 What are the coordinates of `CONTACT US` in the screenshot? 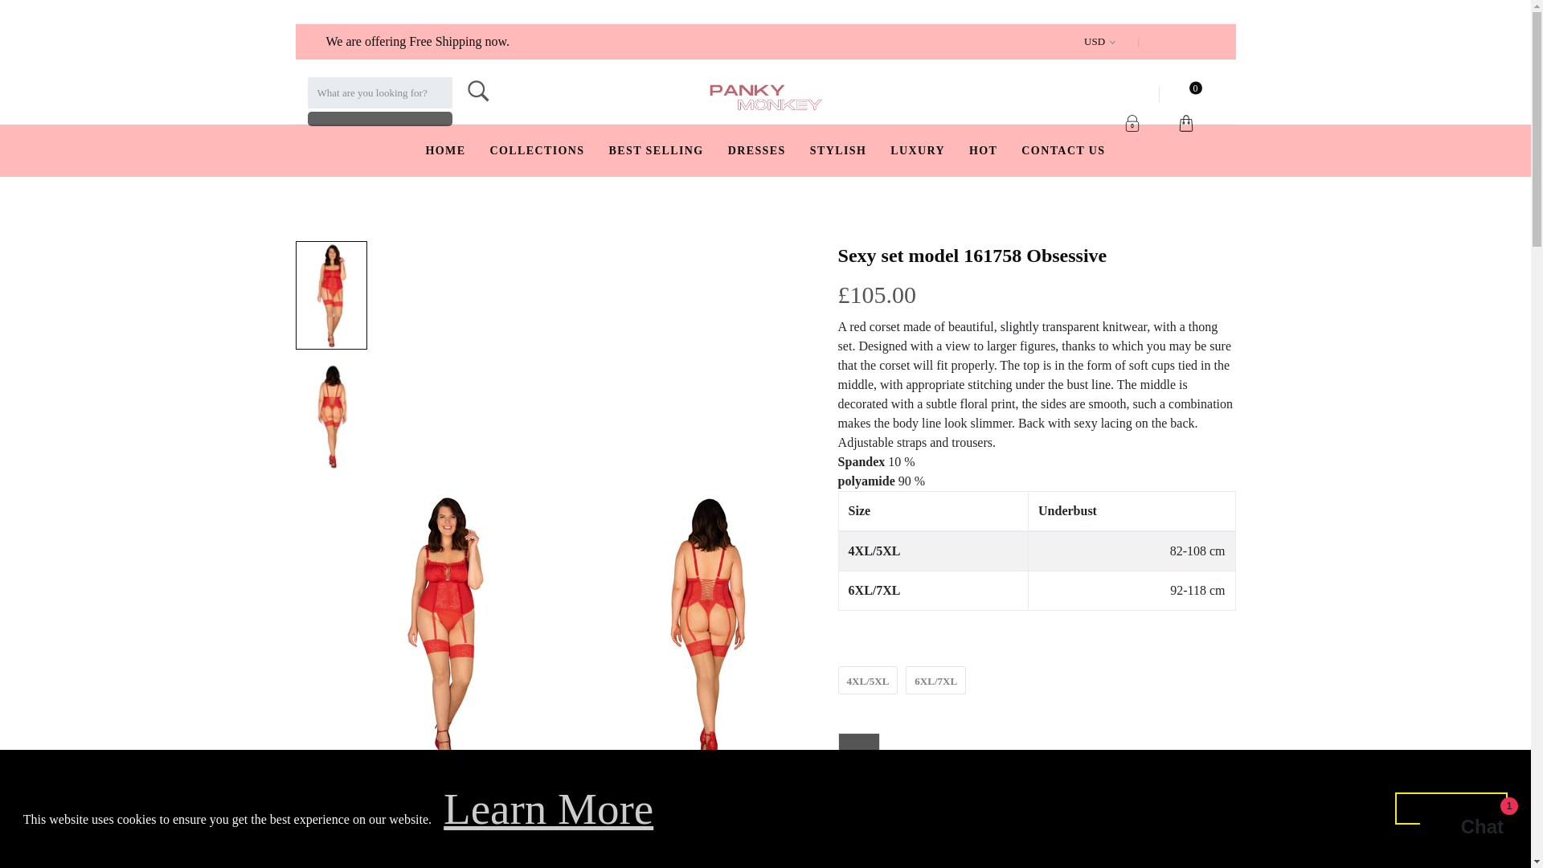 It's located at (1062, 151).